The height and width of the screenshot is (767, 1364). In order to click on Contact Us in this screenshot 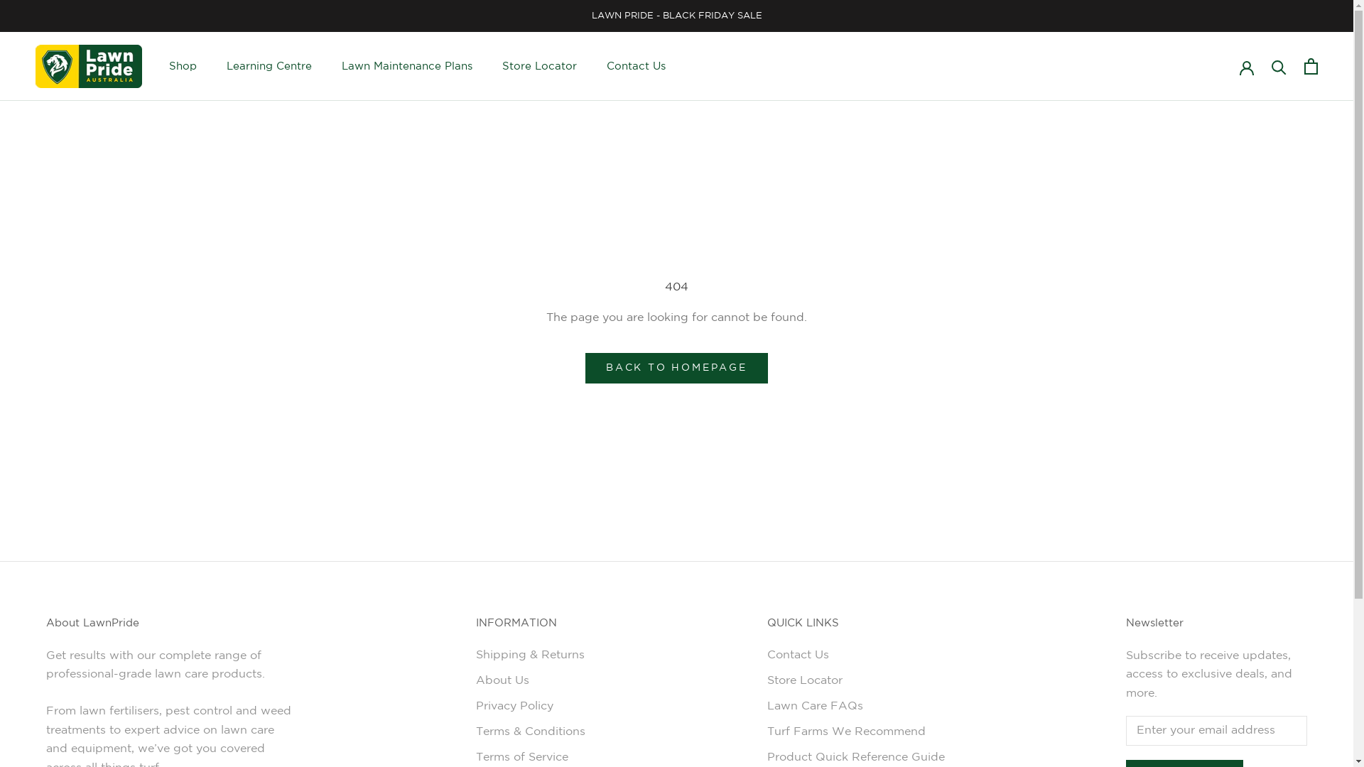, I will do `click(856, 656)`.